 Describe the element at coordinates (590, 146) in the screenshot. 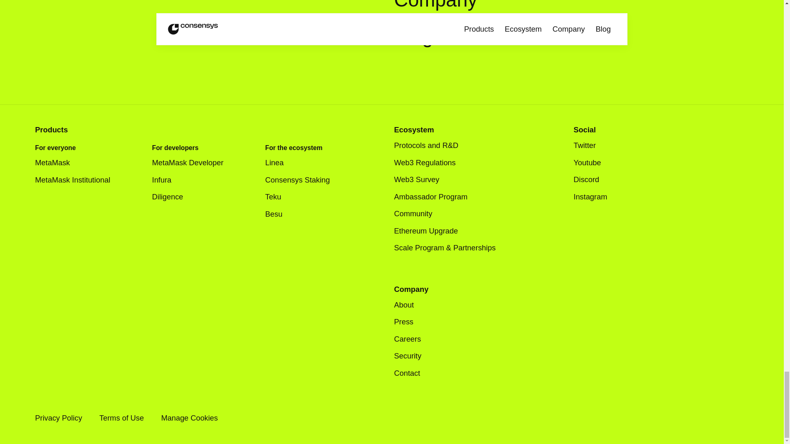

I see `Twitter` at that location.